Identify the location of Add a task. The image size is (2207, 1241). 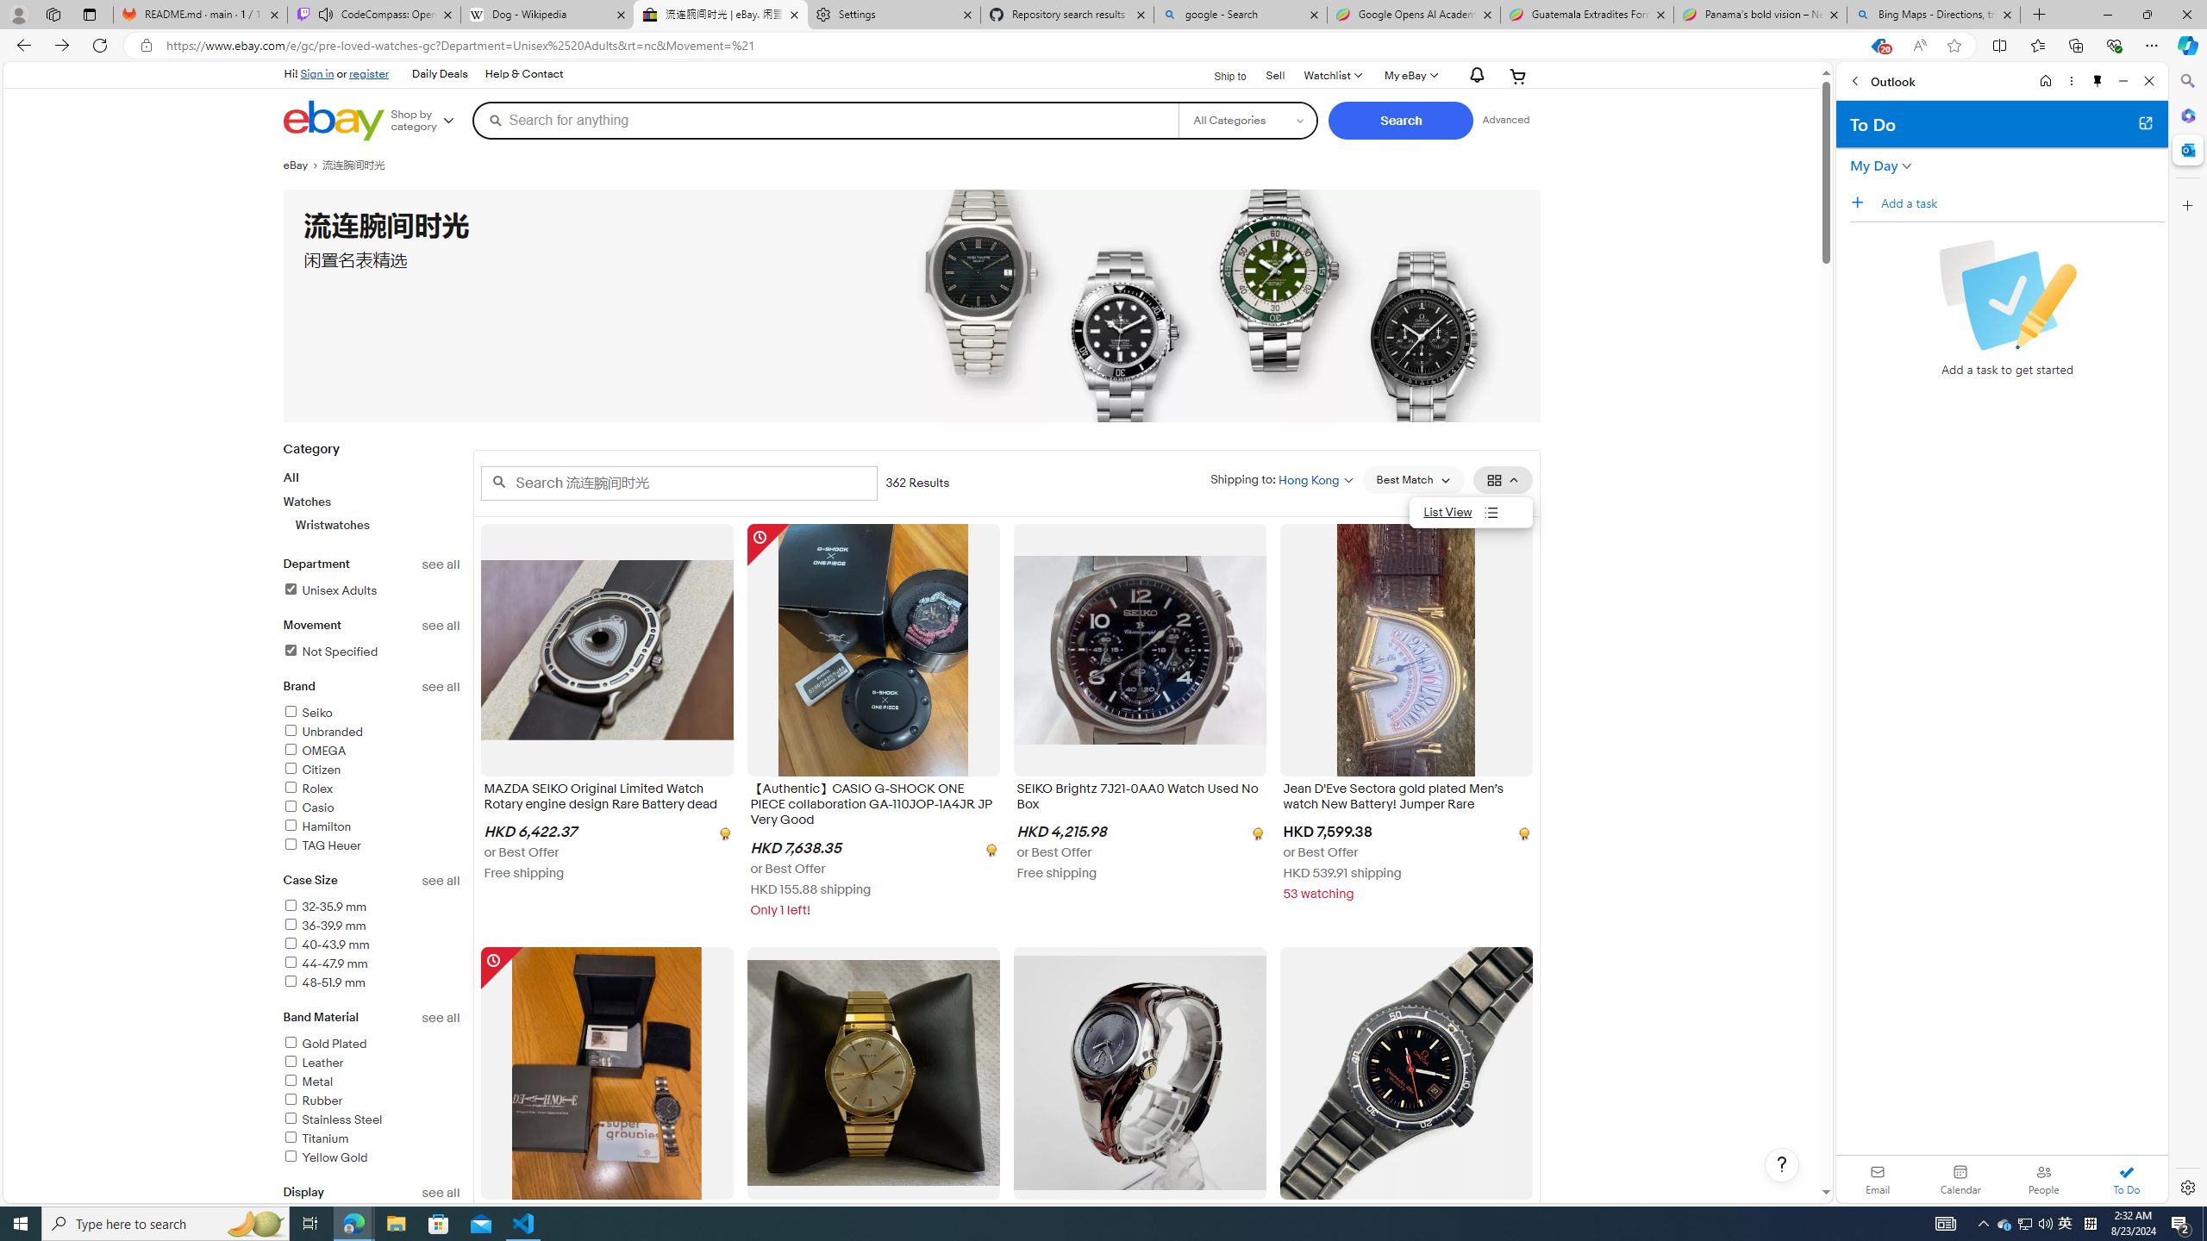
(2023, 203).